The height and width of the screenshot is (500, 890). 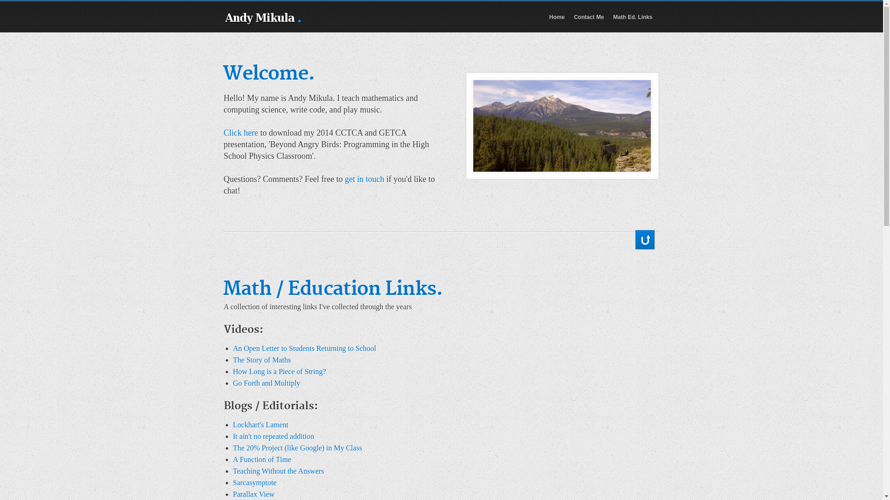 What do you see at coordinates (261, 360) in the screenshot?
I see `The Story of Maths` at bounding box center [261, 360].